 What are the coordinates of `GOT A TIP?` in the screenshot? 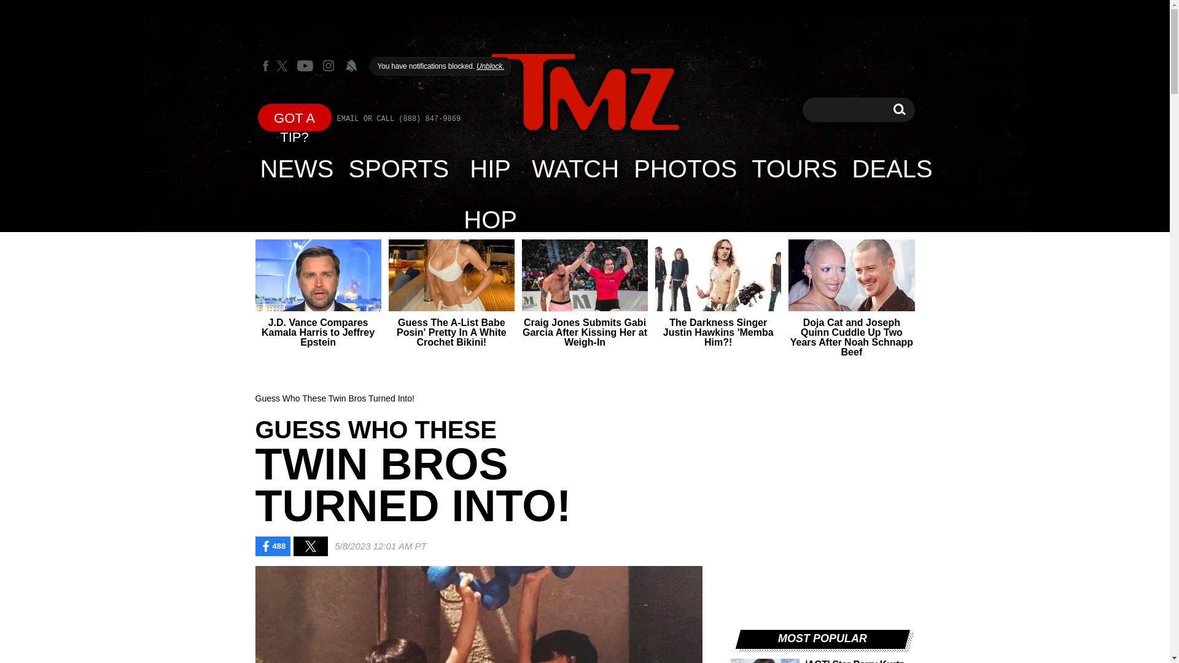 It's located at (295, 117).